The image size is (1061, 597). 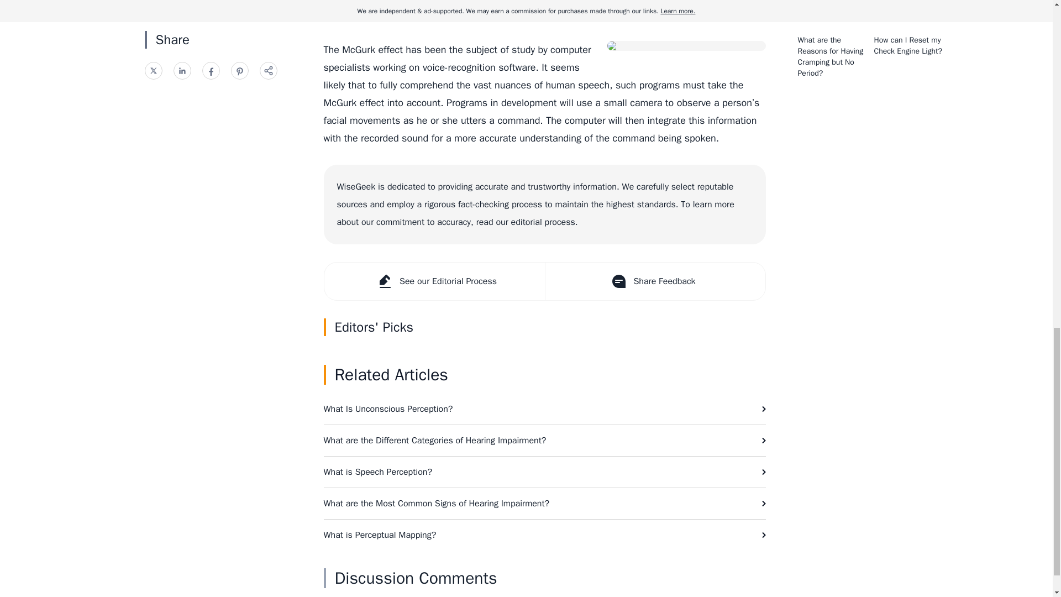 I want to click on What are the Different Categories of Hearing Impairment?, so click(x=545, y=440).